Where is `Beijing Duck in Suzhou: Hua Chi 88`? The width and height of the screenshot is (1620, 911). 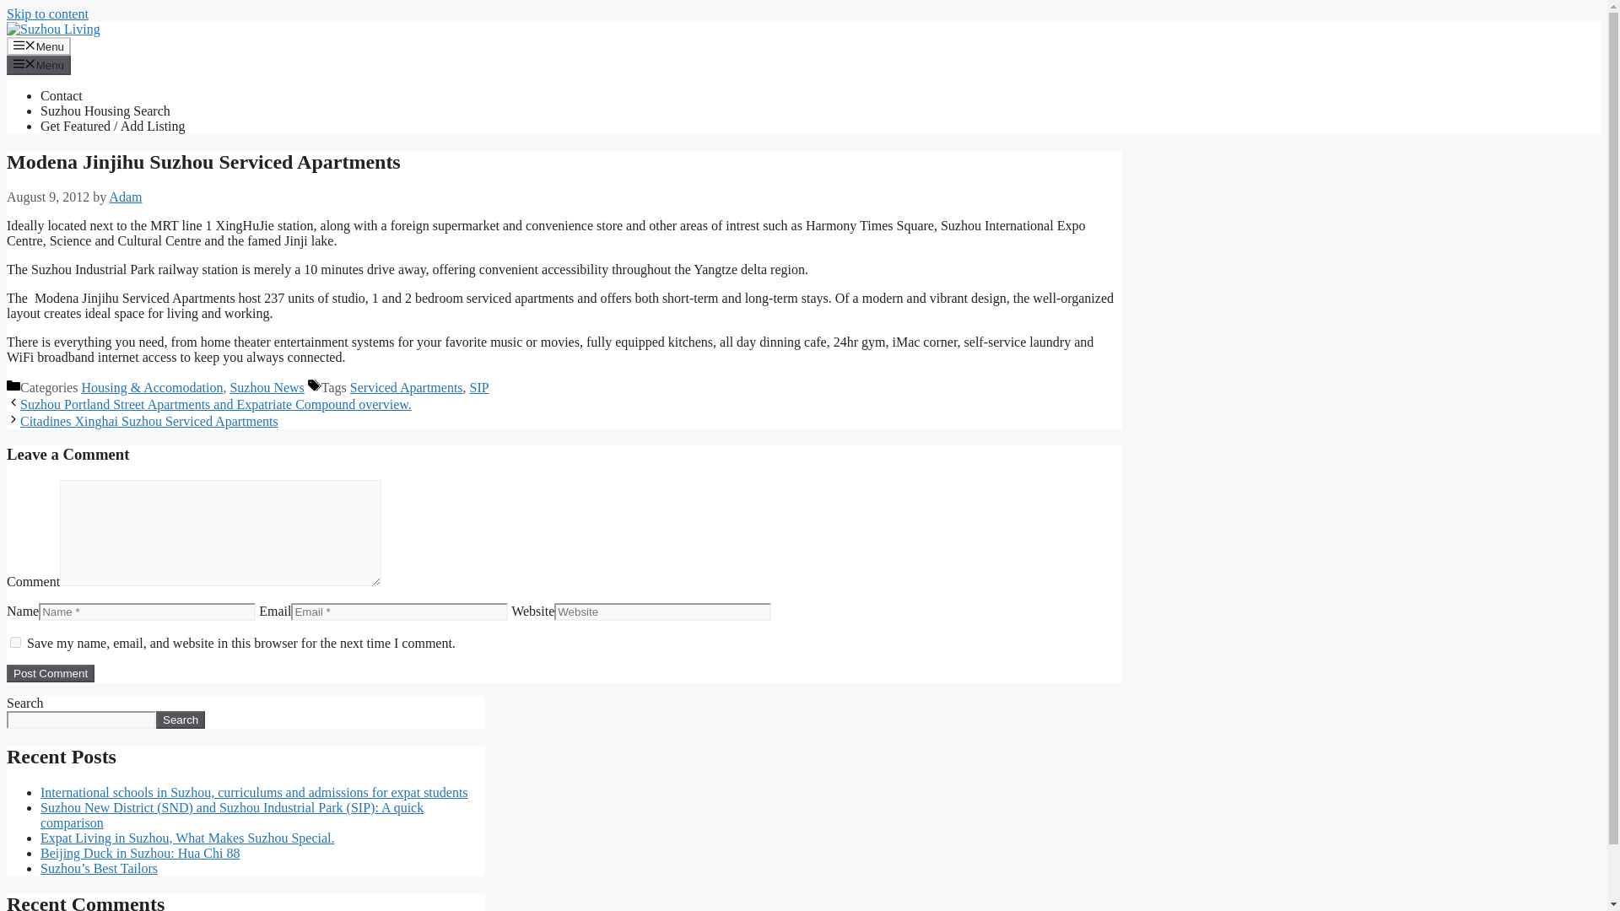
Beijing Duck in Suzhou: Hua Chi 88 is located at coordinates (140, 853).